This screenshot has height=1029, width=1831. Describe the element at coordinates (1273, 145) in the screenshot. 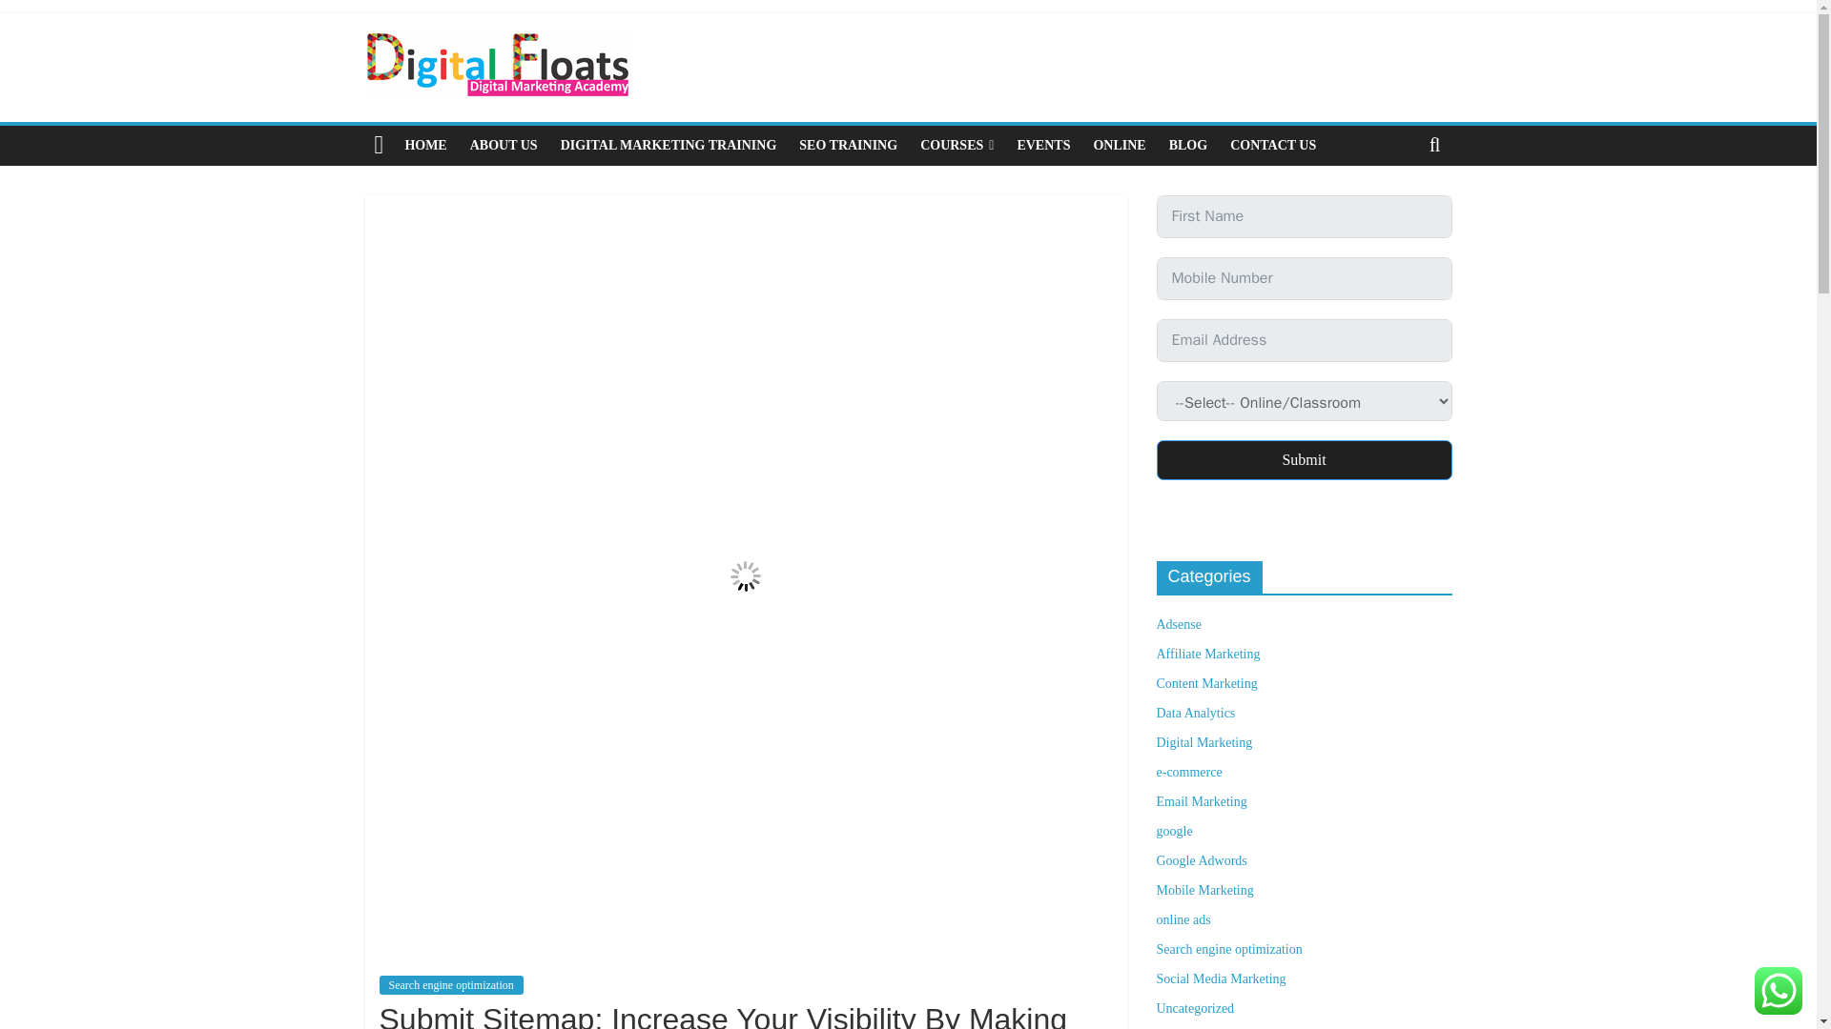

I see `CONTACT US` at that location.